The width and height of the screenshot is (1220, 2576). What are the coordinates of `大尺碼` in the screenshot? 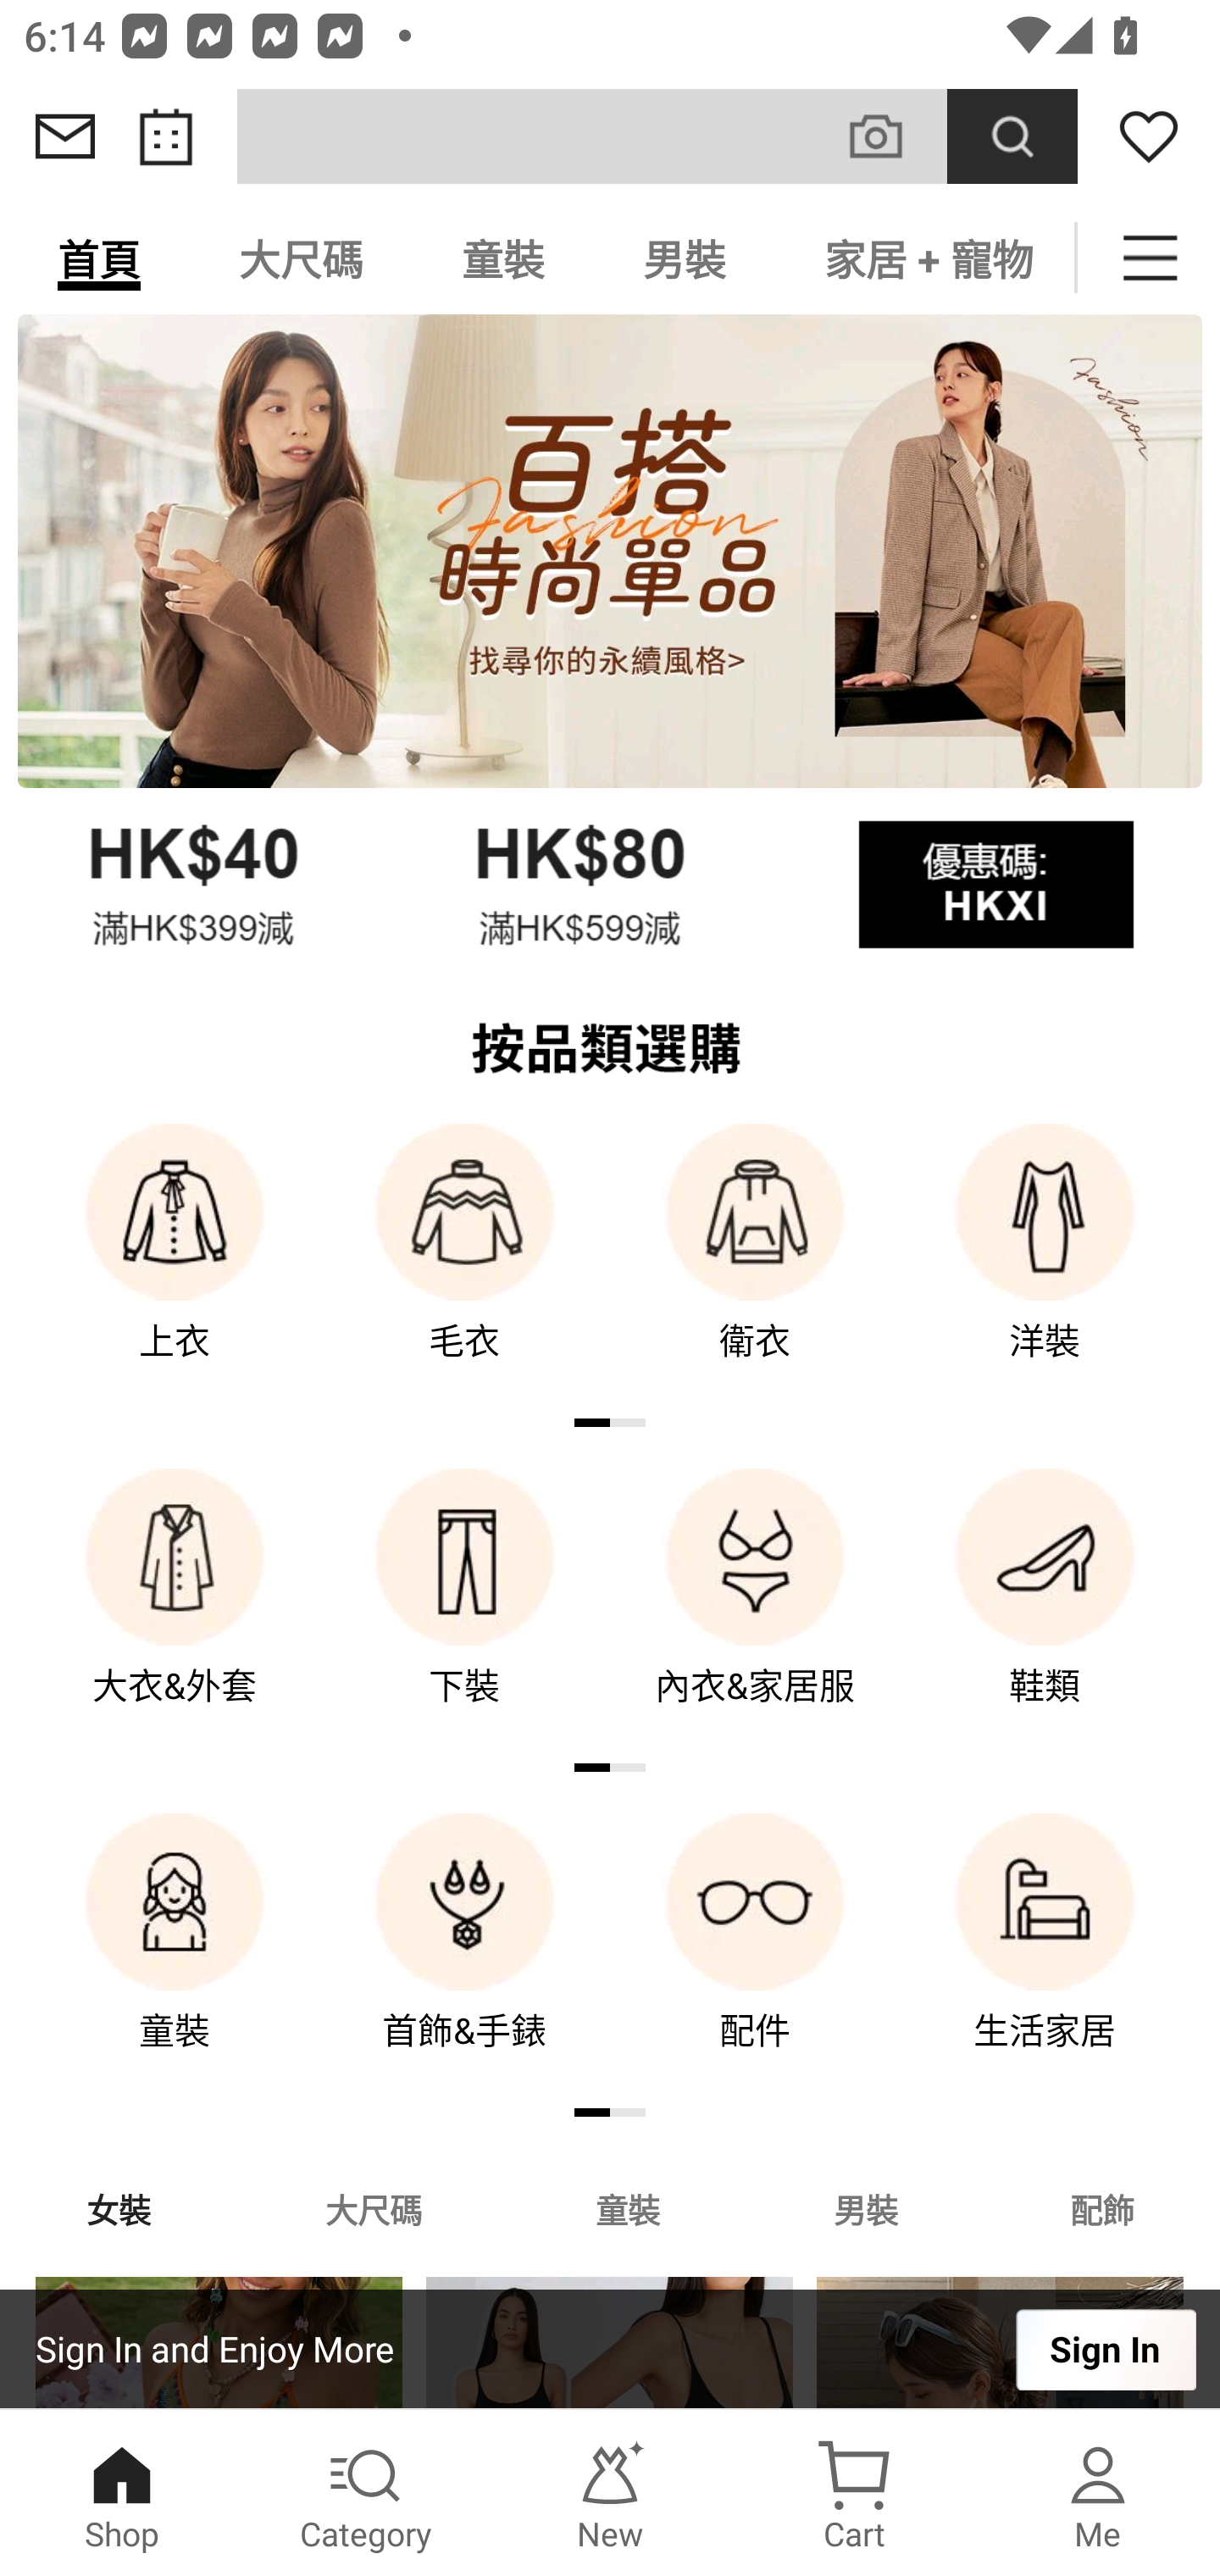 It's located at (301, 258).